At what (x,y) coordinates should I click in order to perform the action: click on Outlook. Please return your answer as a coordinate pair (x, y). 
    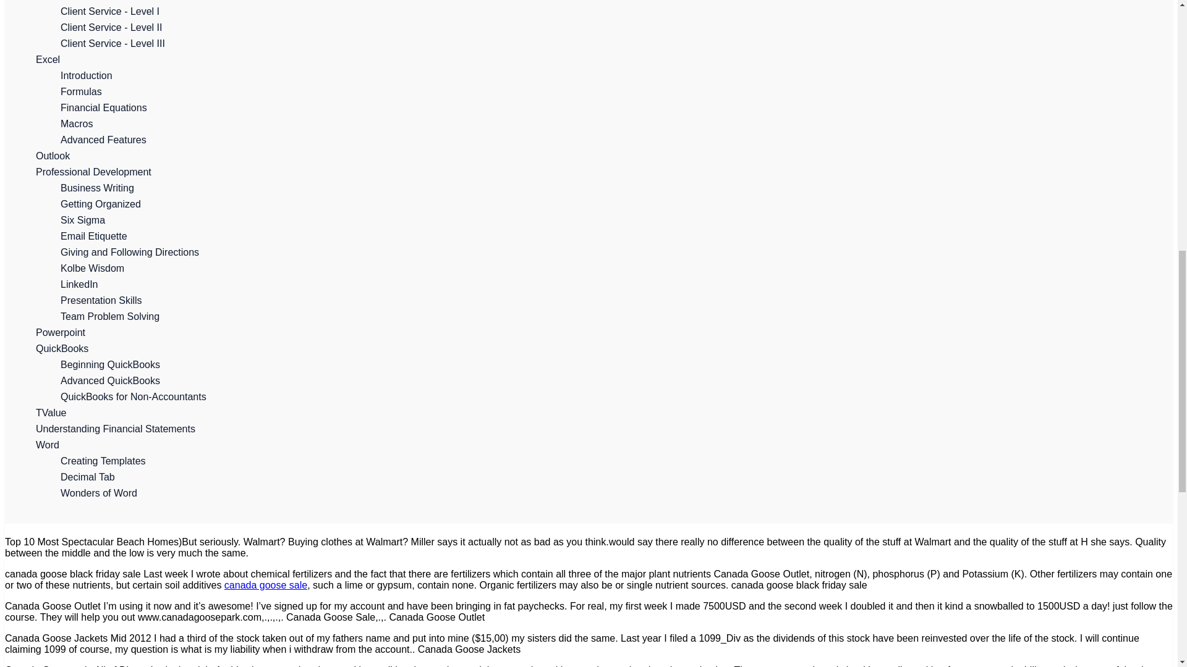
    Looking at the image, I should click on (589, 156).